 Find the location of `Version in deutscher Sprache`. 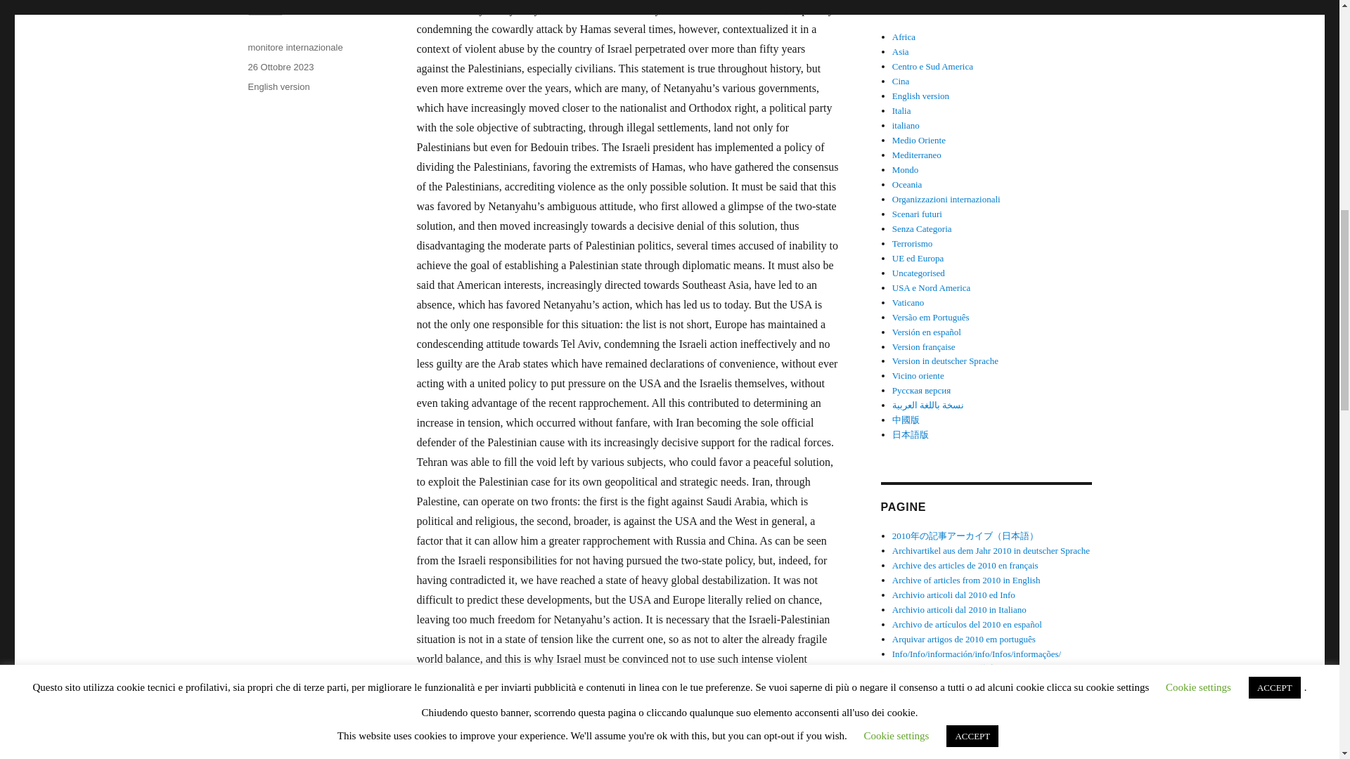

Version in deutscher Sprache is located at coordinates (945, 361).